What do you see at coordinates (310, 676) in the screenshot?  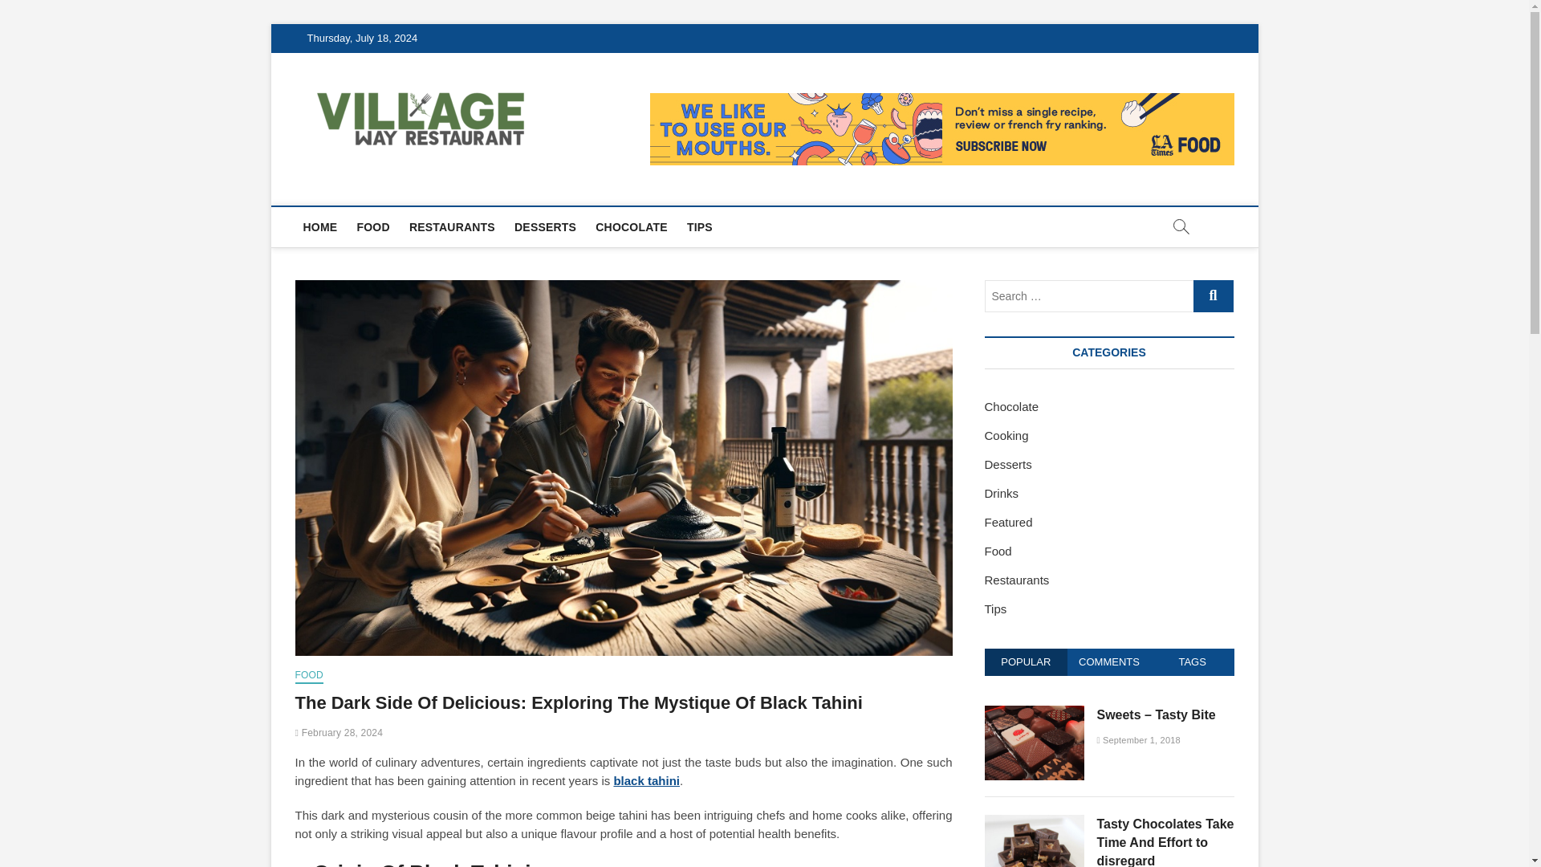 I see `FOOD` at bounding box center [310, 676].